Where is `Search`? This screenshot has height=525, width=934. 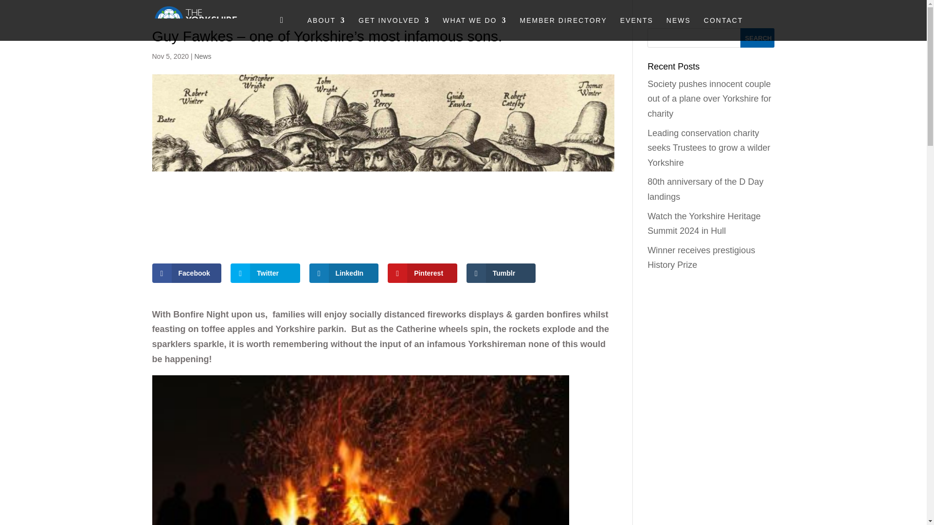 Search is located at coordinates (757, 38).